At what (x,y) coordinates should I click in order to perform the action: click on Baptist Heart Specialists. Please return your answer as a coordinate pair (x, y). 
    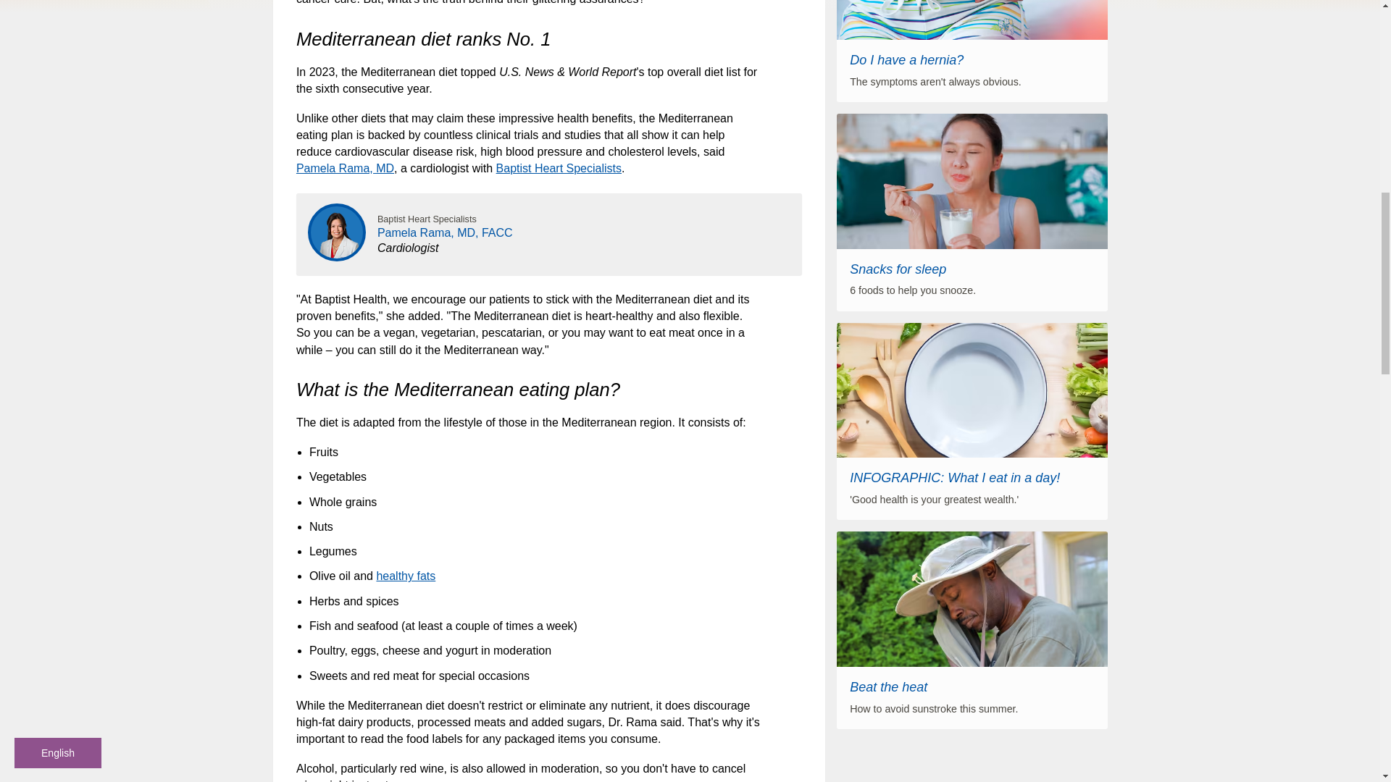
    Looking at the image, I should click on (559, 168).